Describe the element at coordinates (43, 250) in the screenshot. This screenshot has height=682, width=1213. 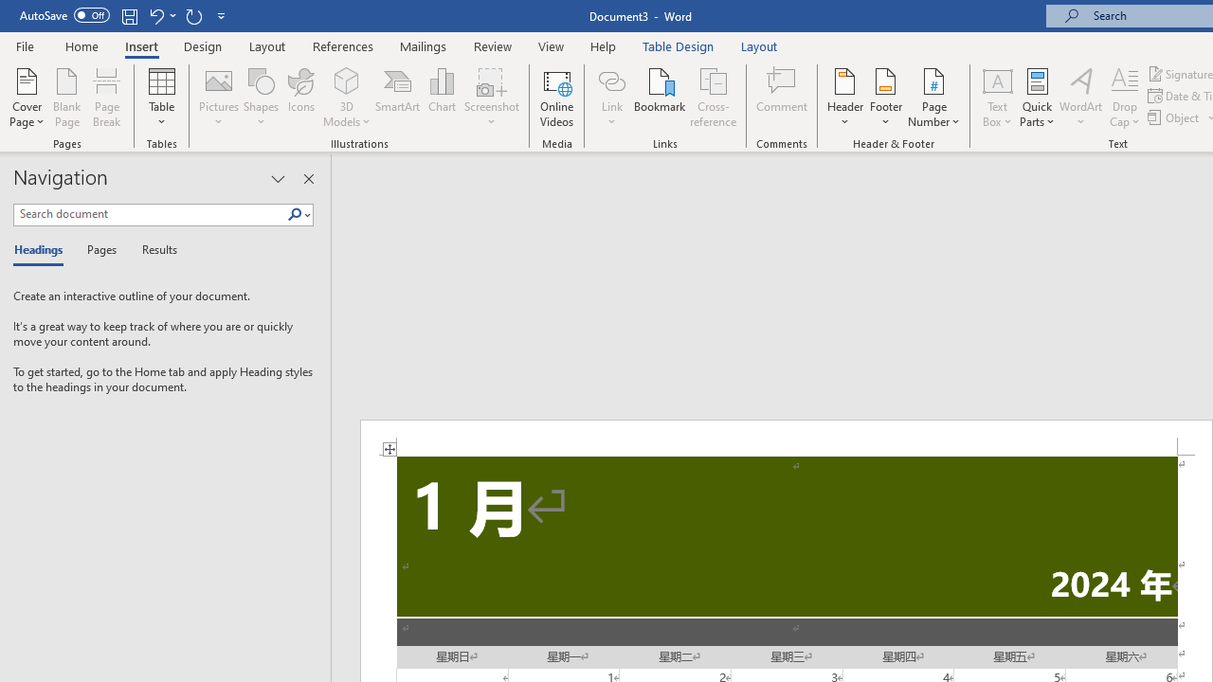
I see `Headings` at that location.